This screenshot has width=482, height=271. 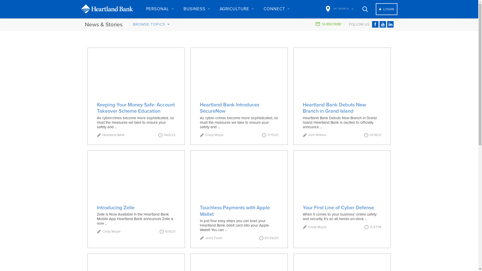 What do you see at coordinates (160, 9) in the screenshot?
I see `PERSONAL` at bounding box center [160, 9].